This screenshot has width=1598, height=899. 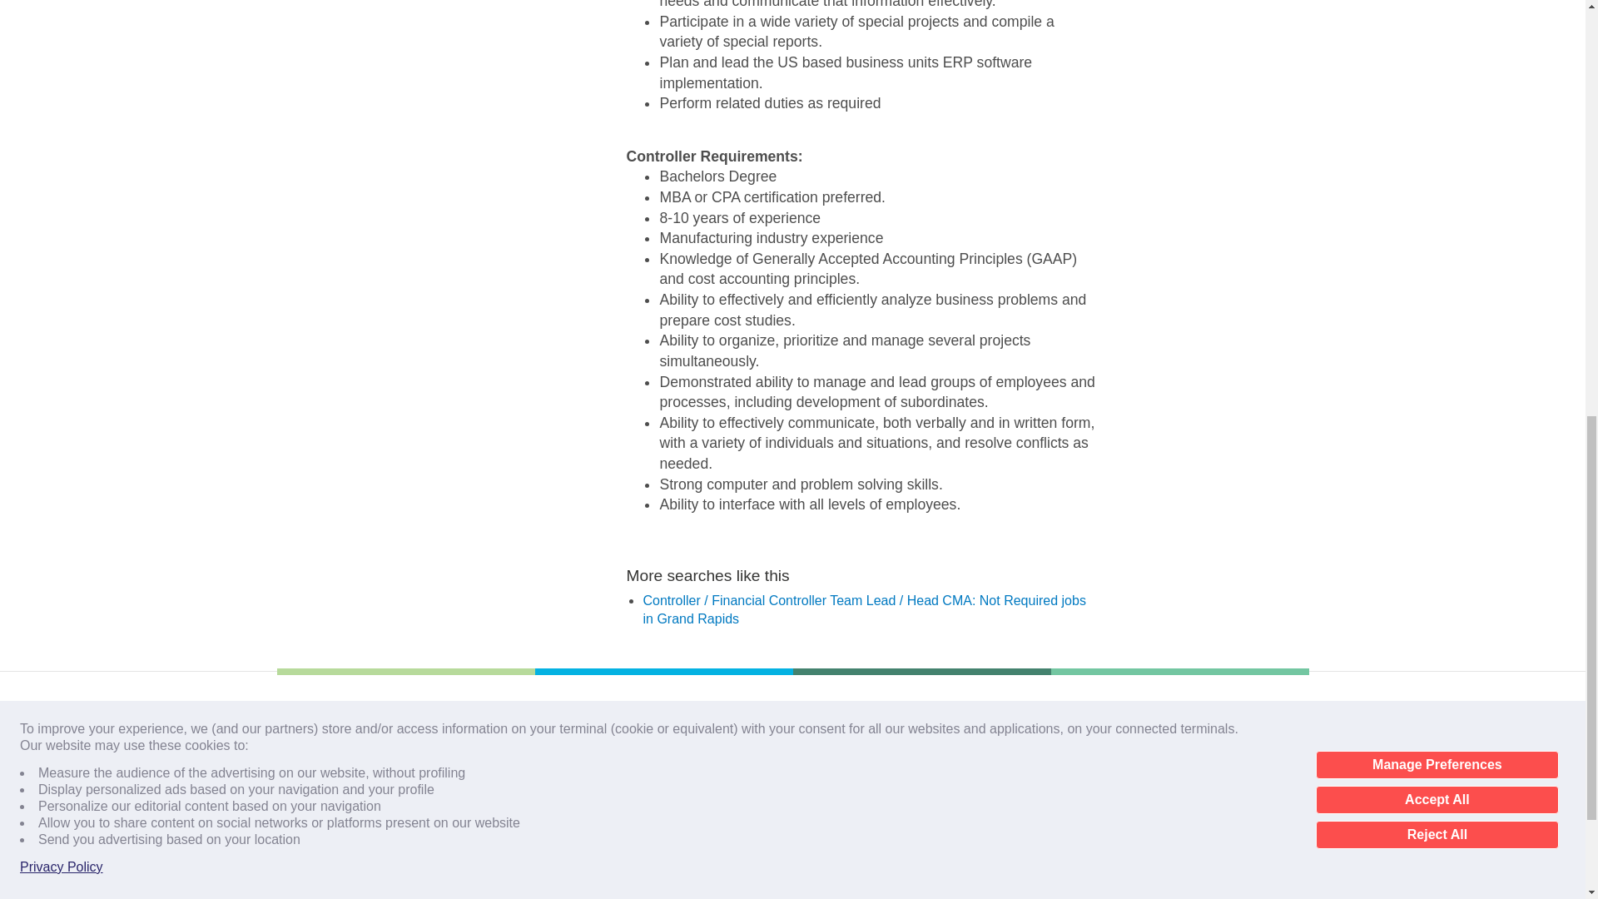 I want to click on Find A Job, so click(x=305, y=751).